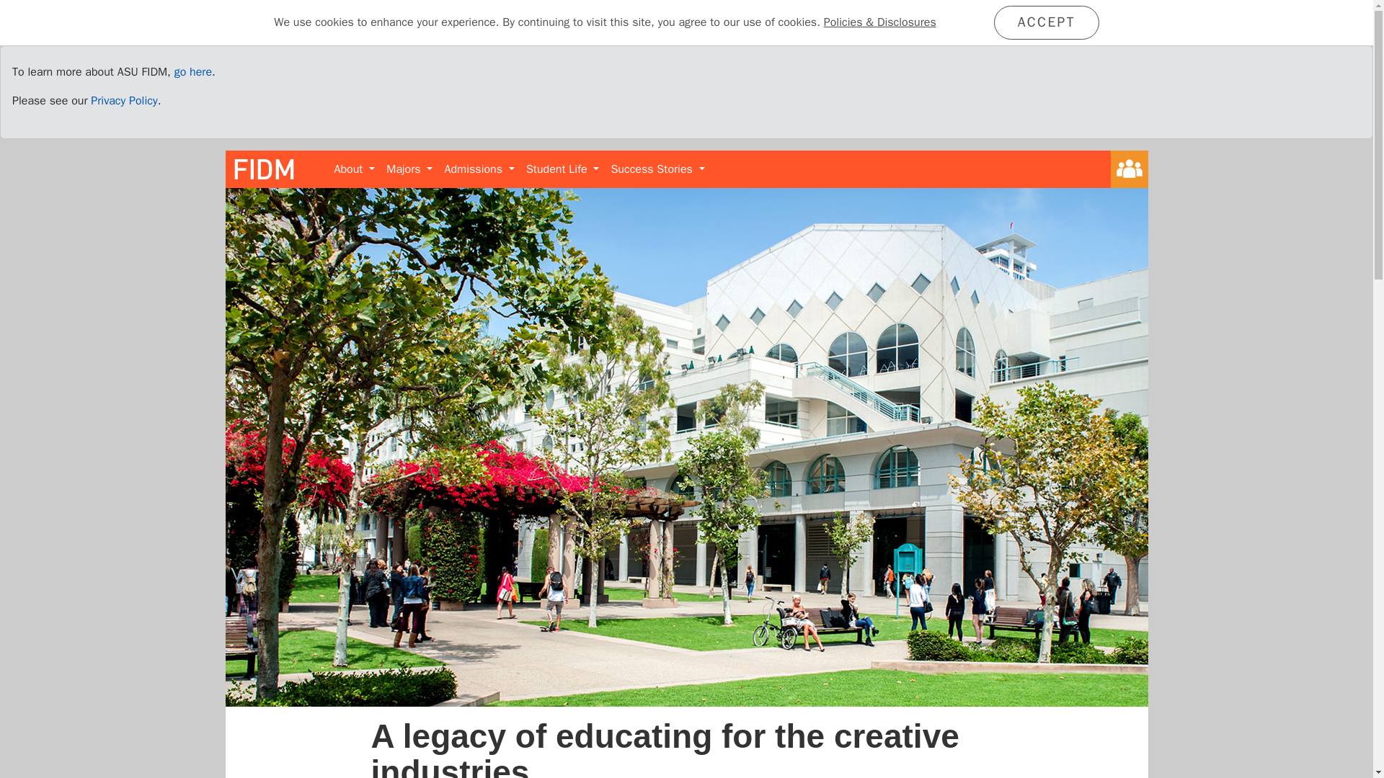 The image size is (1384, 778). I want to click on ACCEPT, so click(1046, 22).